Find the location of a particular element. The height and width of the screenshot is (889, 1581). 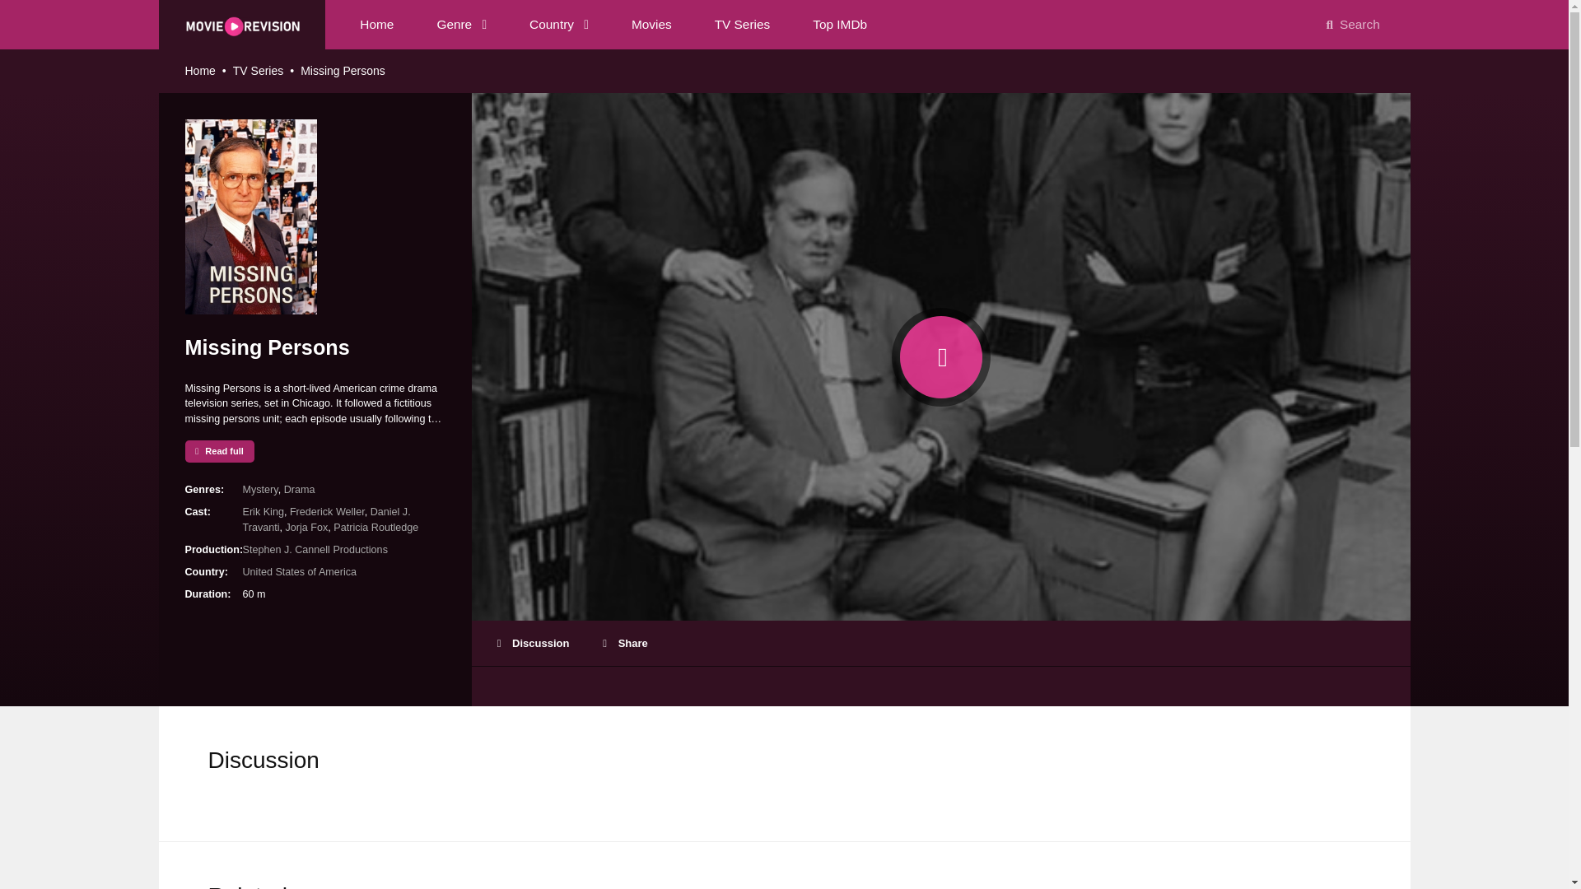

Genre is located at coordinates (461, 25).